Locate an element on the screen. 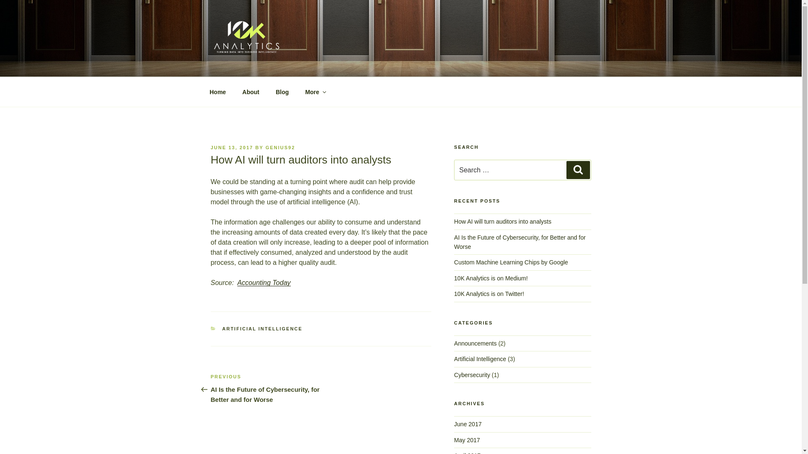 This screenshot has height=454, width=808. Search is located at coordinates (578, 170).